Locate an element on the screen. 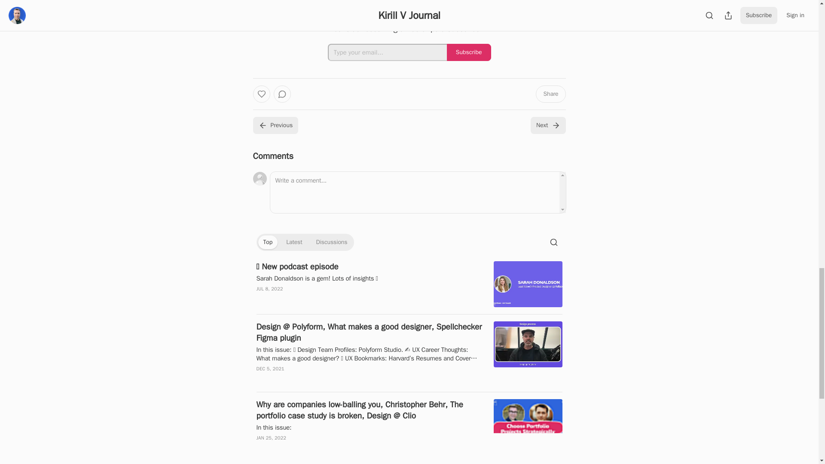  Previous is located at coordinates (275, 125).